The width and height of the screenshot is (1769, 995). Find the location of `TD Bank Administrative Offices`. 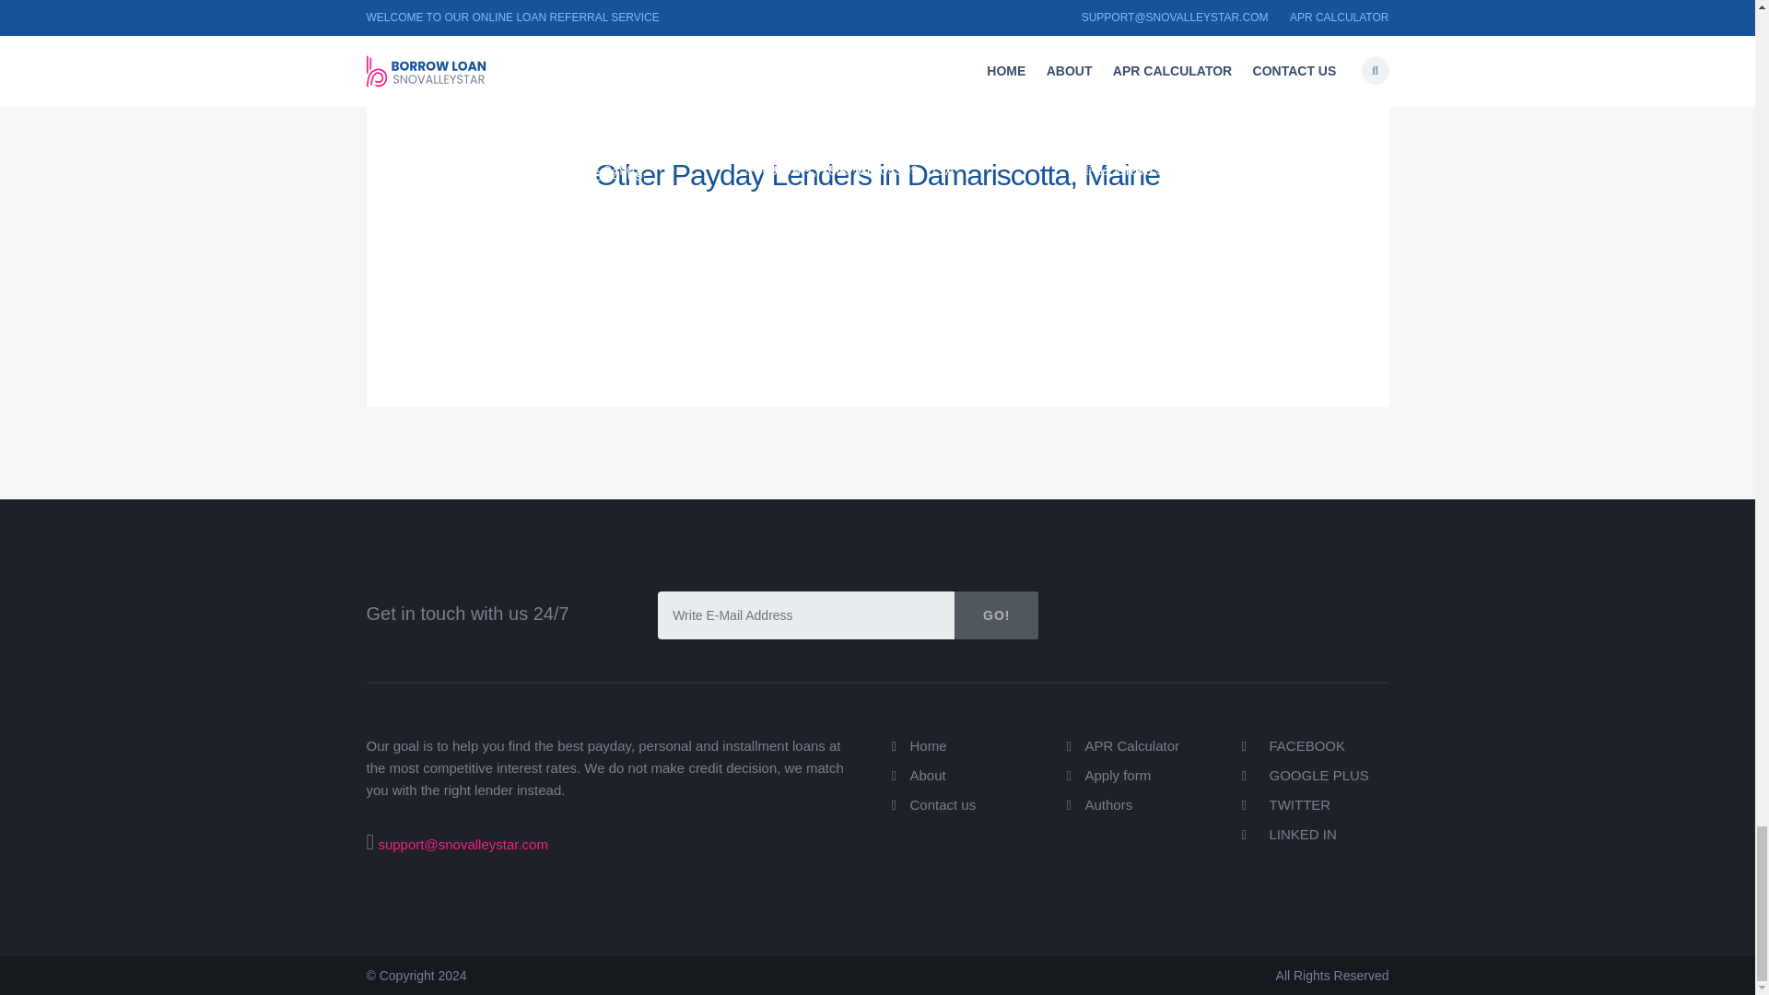

TD Bank Administrative Offices is located at coordinates (531, 192).